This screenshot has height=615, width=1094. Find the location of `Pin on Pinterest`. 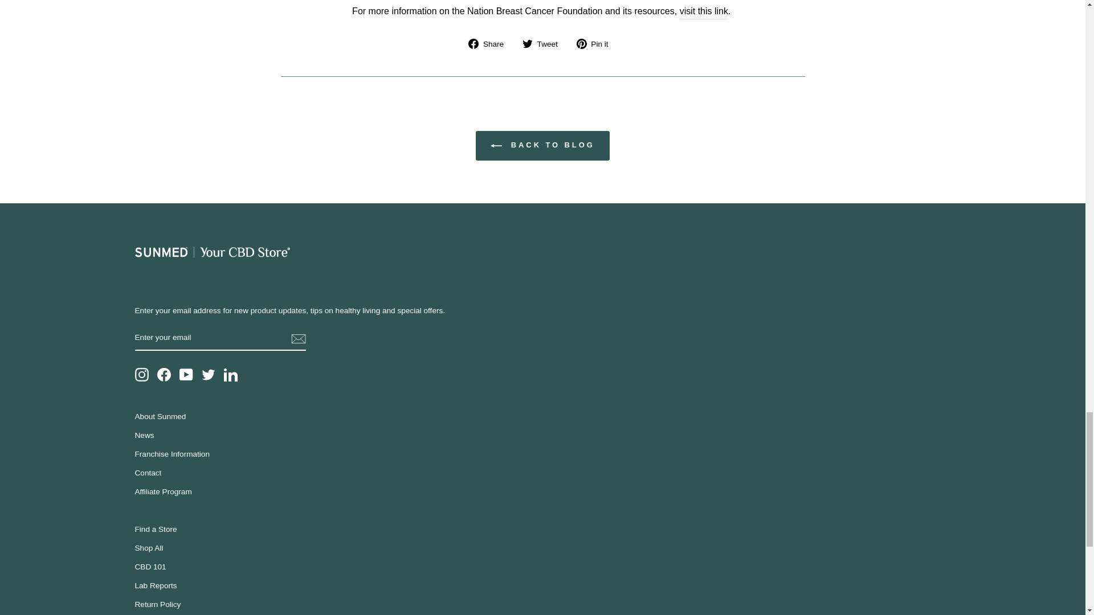

Pin on Pinterest is located at coordinates (596, 43).